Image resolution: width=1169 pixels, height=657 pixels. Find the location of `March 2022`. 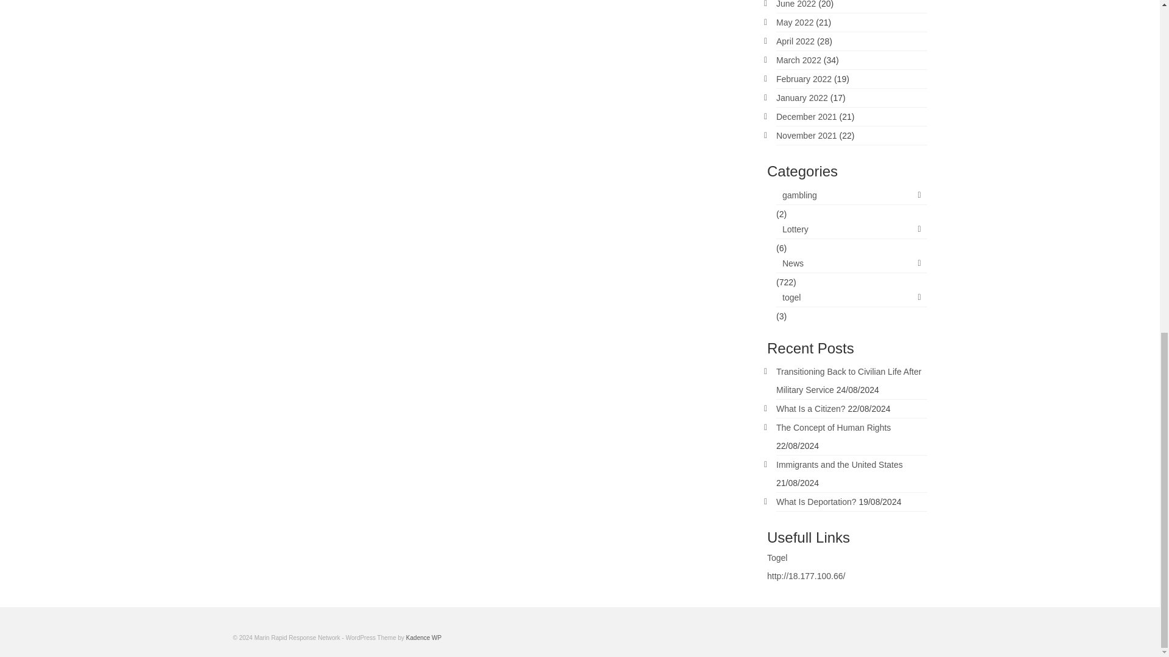

March 2022 is located at coordinates (799, 60).